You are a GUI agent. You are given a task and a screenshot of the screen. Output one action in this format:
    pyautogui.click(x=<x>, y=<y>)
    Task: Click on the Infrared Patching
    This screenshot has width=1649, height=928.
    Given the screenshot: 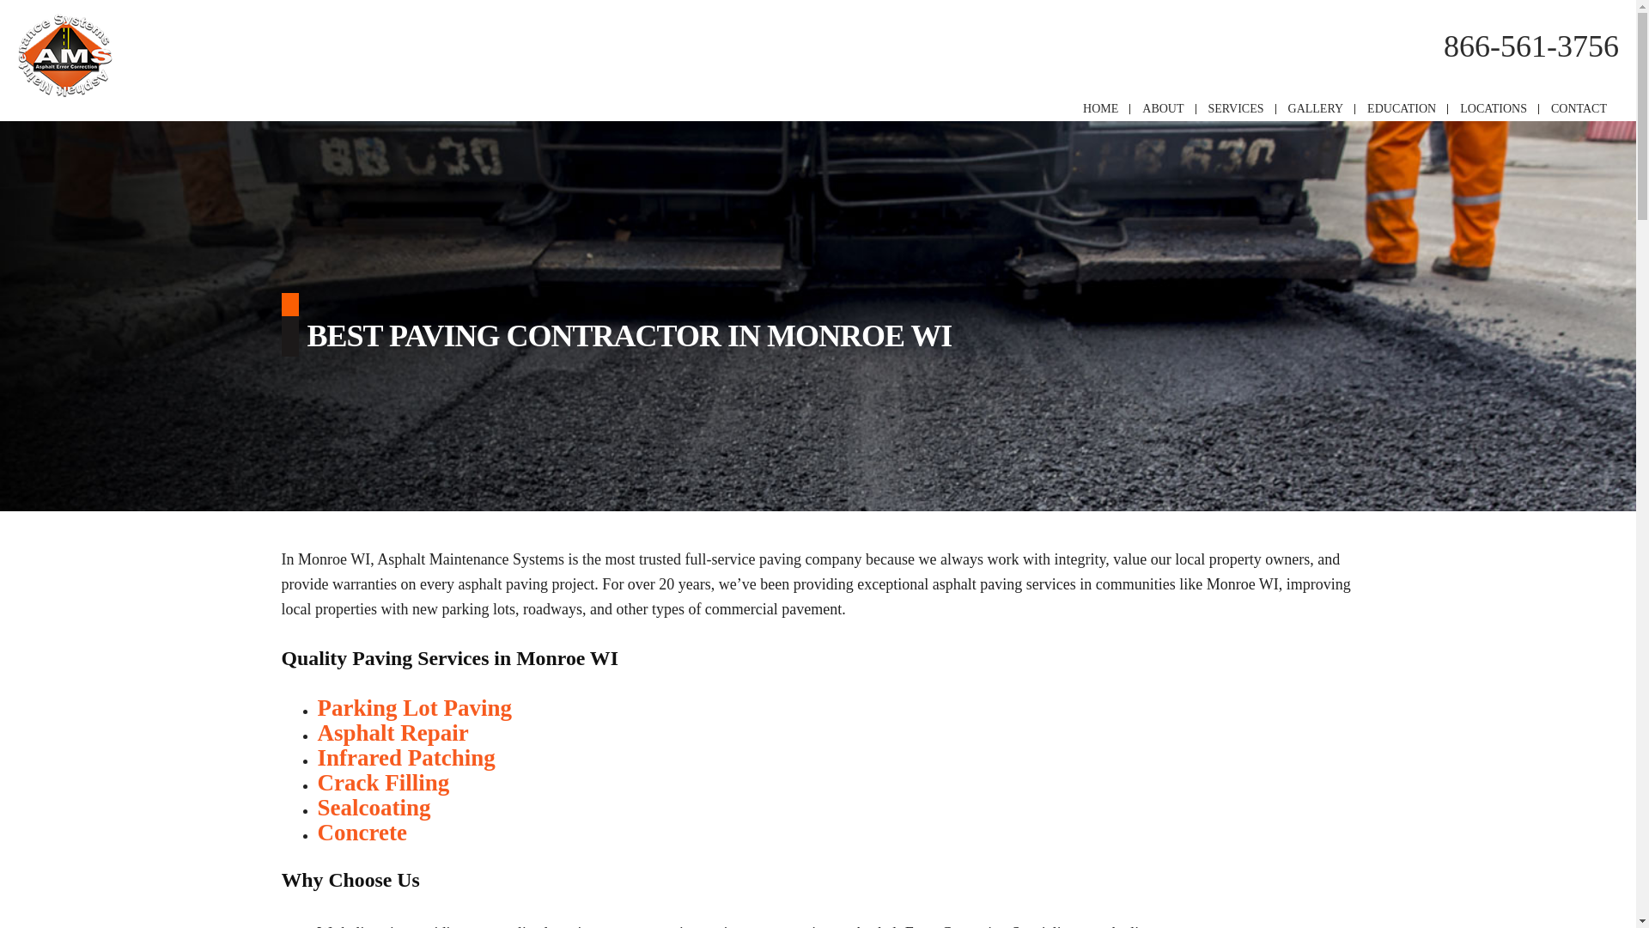 What is the action you would take?
    pyautogui.click(x=407, y=758)
    